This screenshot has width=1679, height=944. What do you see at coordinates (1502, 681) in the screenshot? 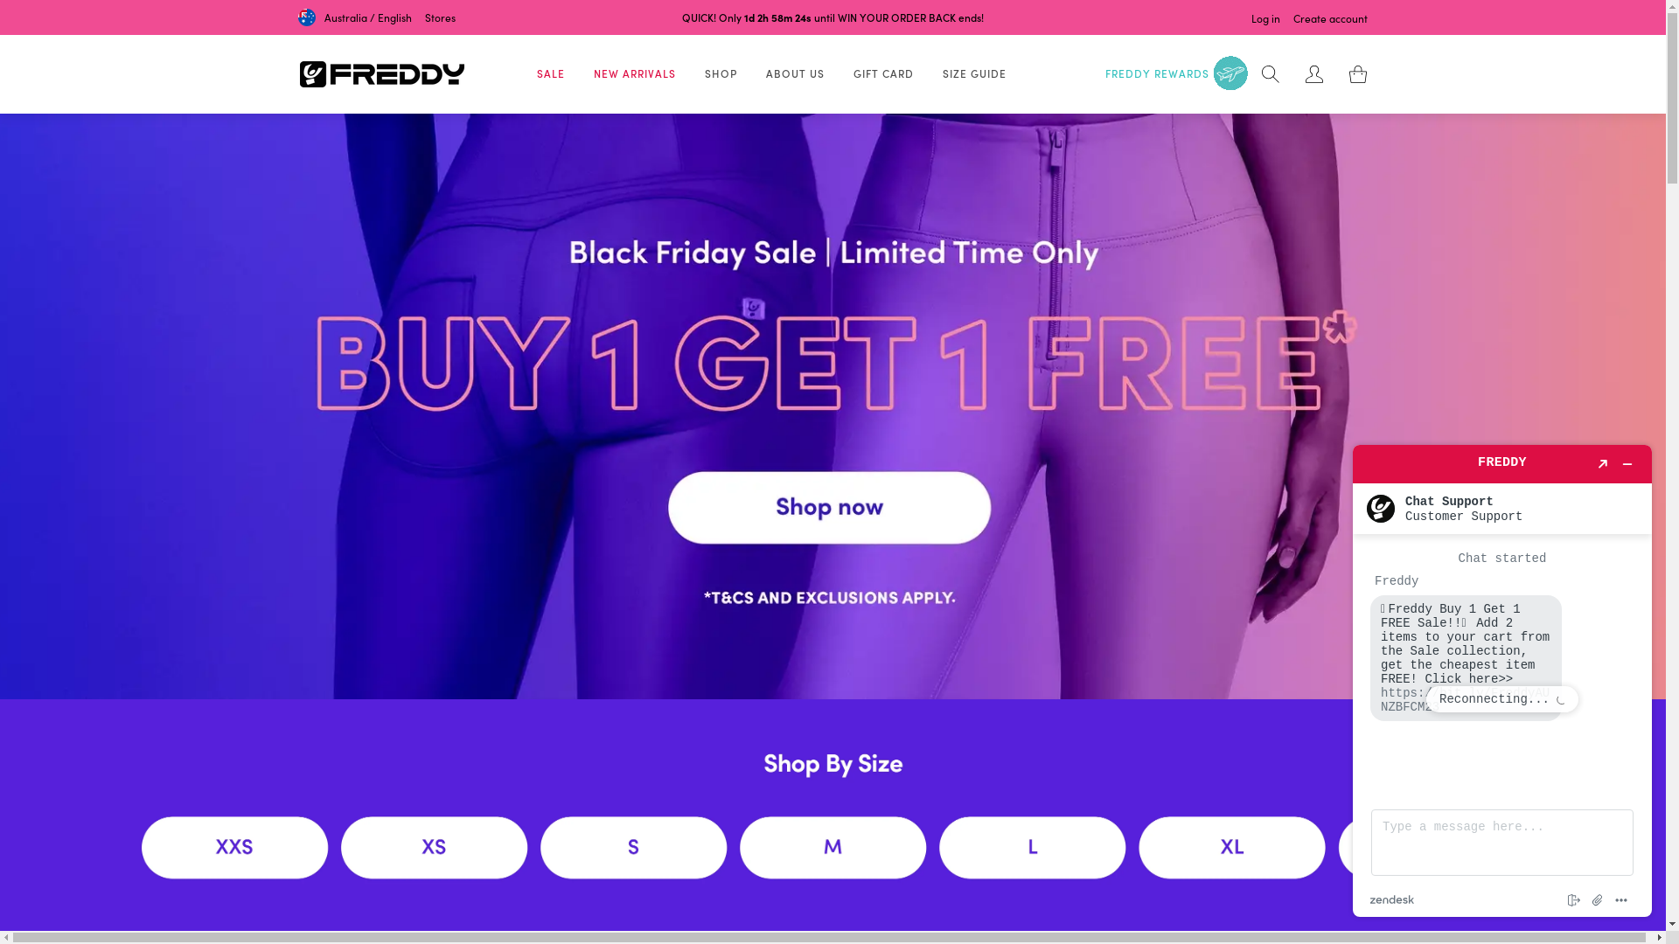
I see `Find more information here` at bounding box center [1502, 681].